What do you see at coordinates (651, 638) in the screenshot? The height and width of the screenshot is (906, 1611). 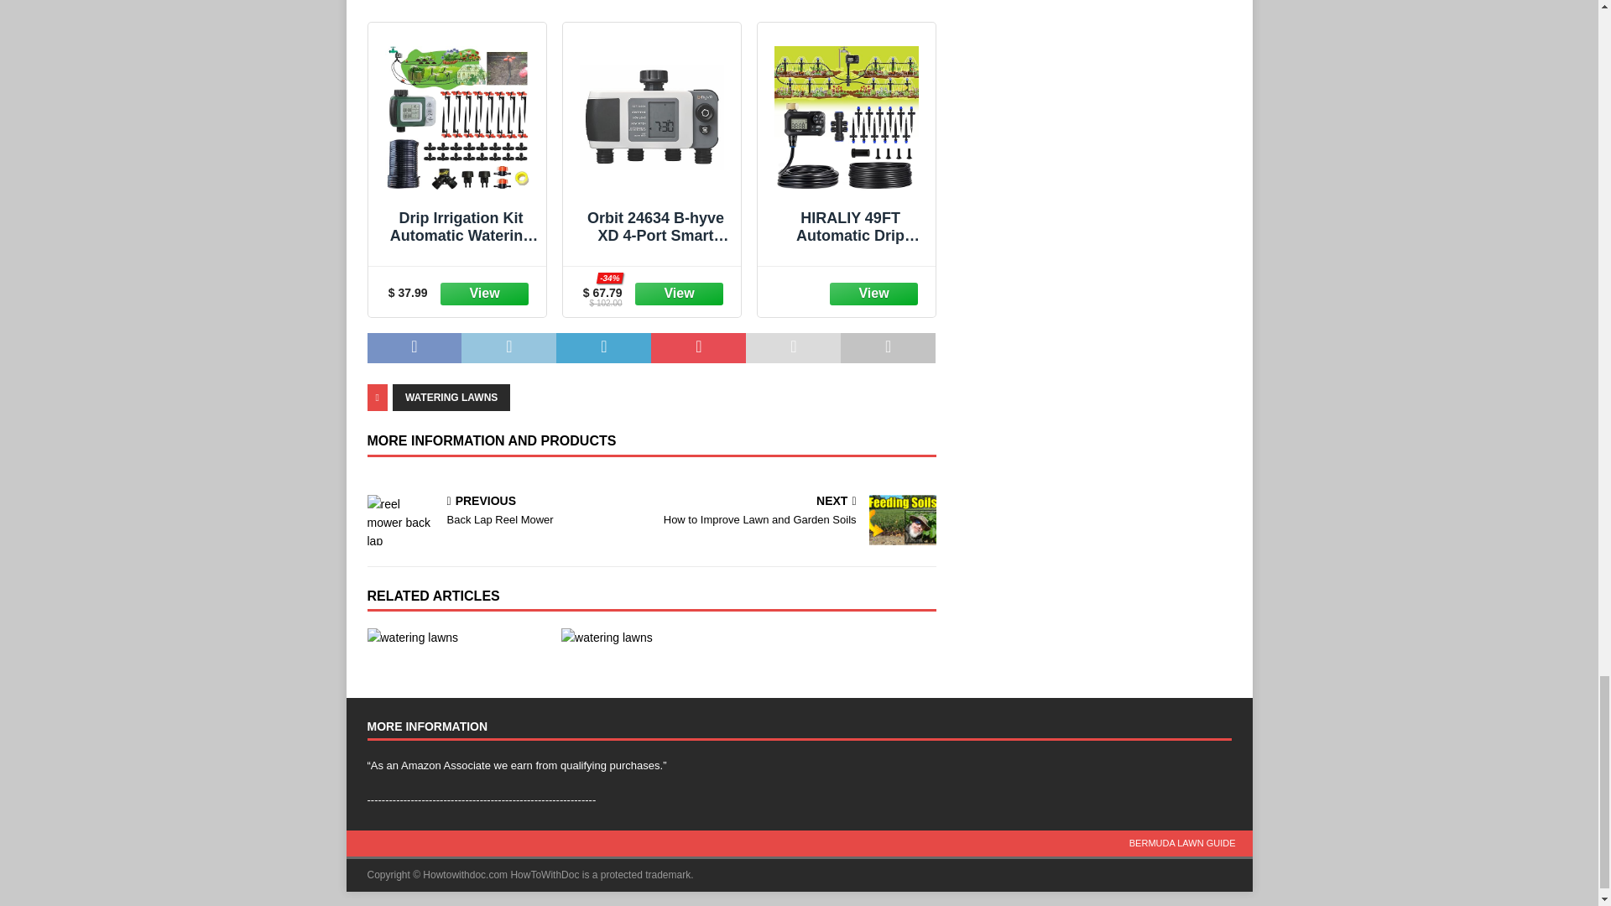 I see `How to Water Lawns` at bounding box center [651, 638].